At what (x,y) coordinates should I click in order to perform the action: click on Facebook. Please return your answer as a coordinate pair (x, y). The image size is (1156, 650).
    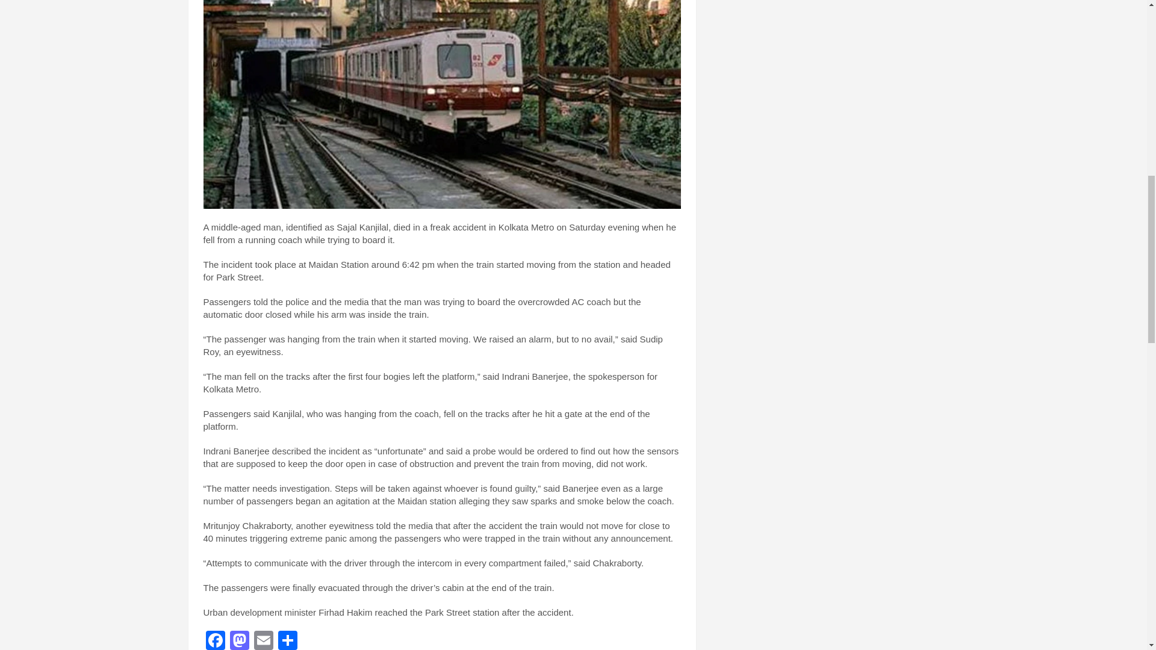
    Looking at the image, I should click on (216, 640).